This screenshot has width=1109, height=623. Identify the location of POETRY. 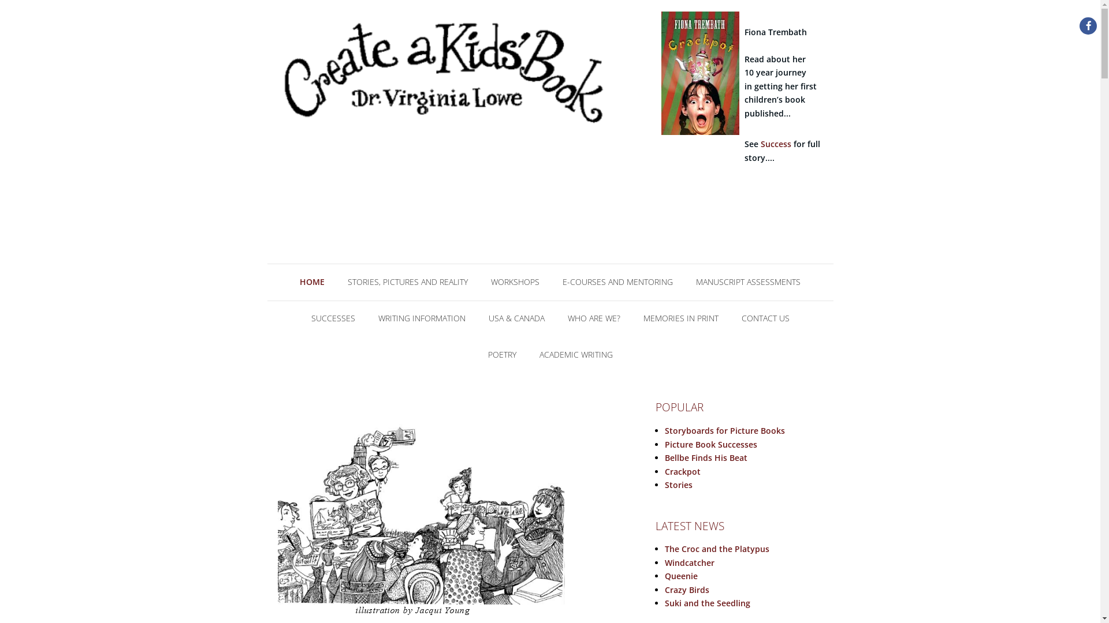
(501, 353).